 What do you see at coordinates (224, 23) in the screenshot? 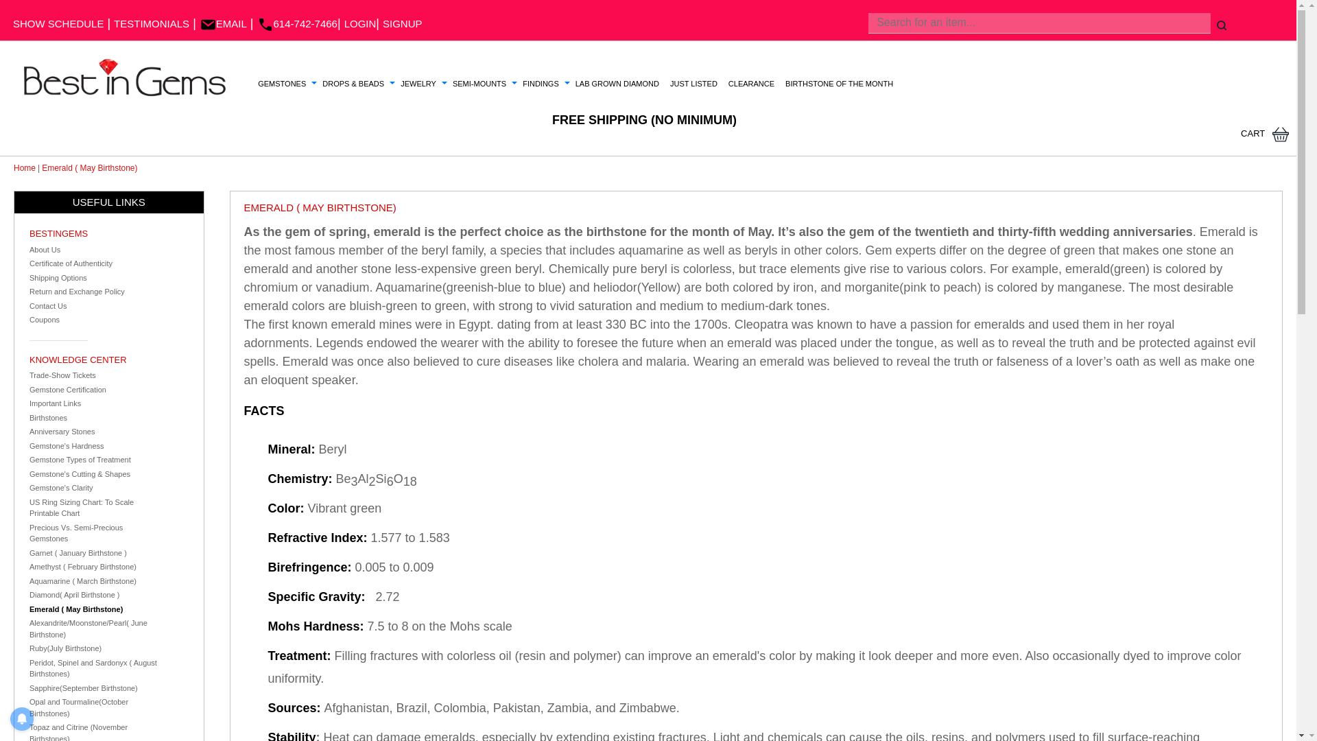
I see `EMAIL` at bounding box center [224, 23].